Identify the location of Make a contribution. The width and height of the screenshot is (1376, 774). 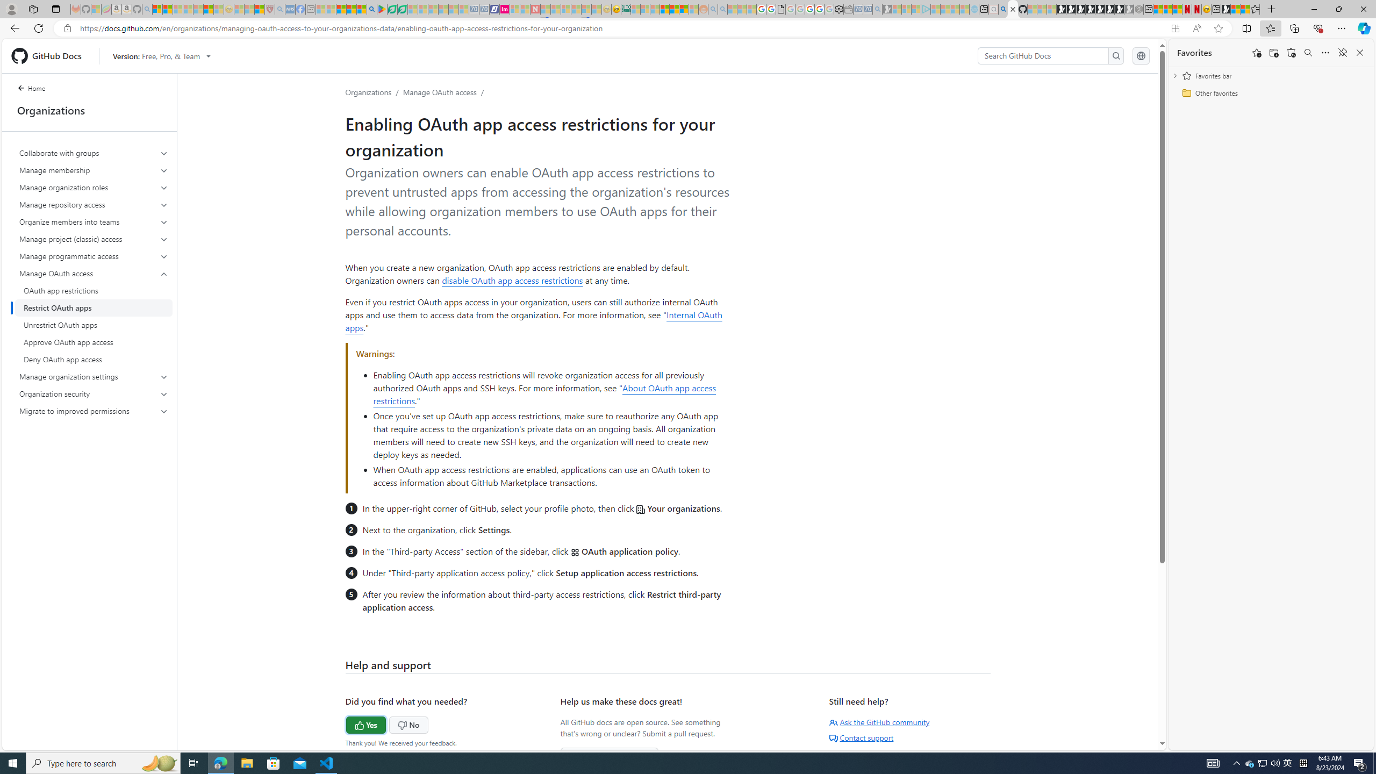
(610, 756).